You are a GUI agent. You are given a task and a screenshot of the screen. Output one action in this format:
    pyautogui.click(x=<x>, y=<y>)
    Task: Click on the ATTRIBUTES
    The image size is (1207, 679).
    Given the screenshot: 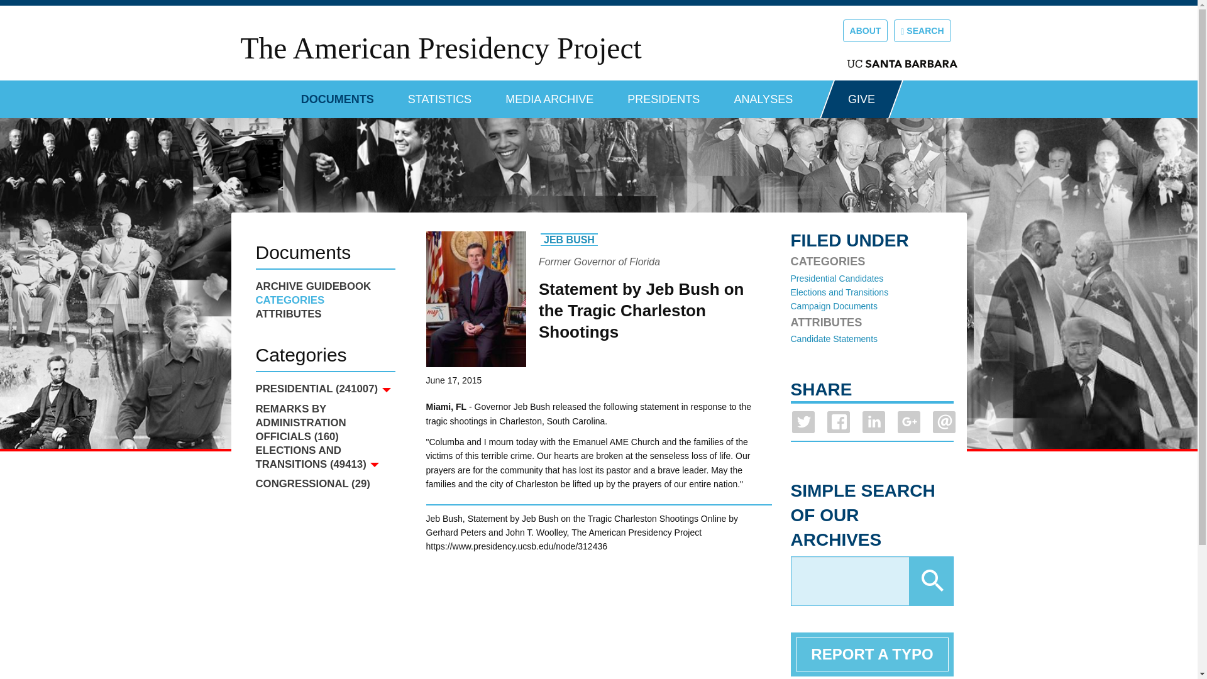 What is the action you would take?
    pyautogui.click(x=324, y=314)
    